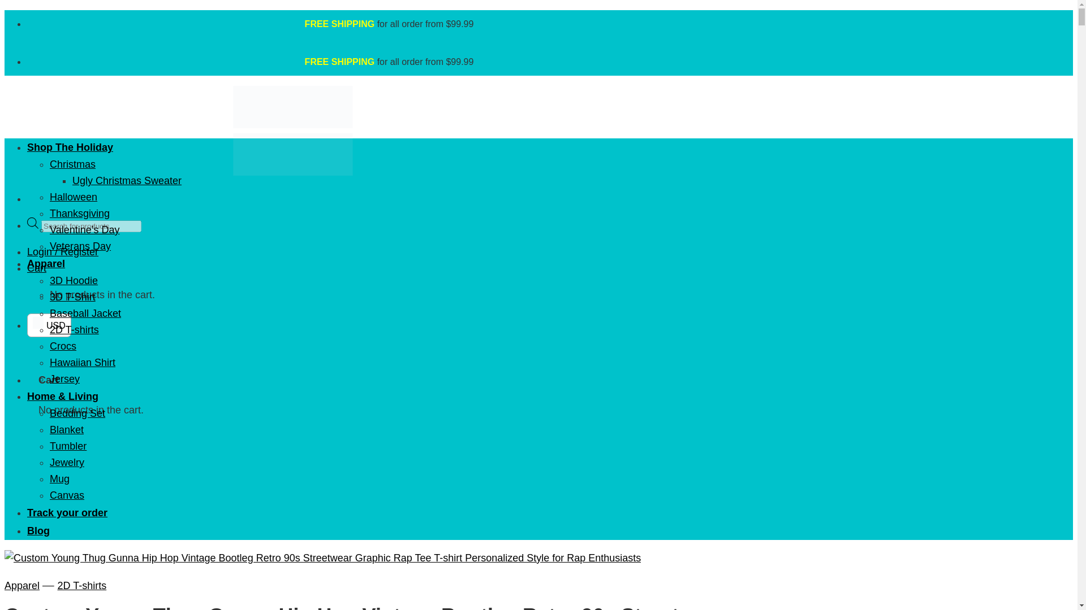  What do you see at coordinates (80, 246) in the screenshot?
I see `Veterans Day` at bounding box center [80, 246].